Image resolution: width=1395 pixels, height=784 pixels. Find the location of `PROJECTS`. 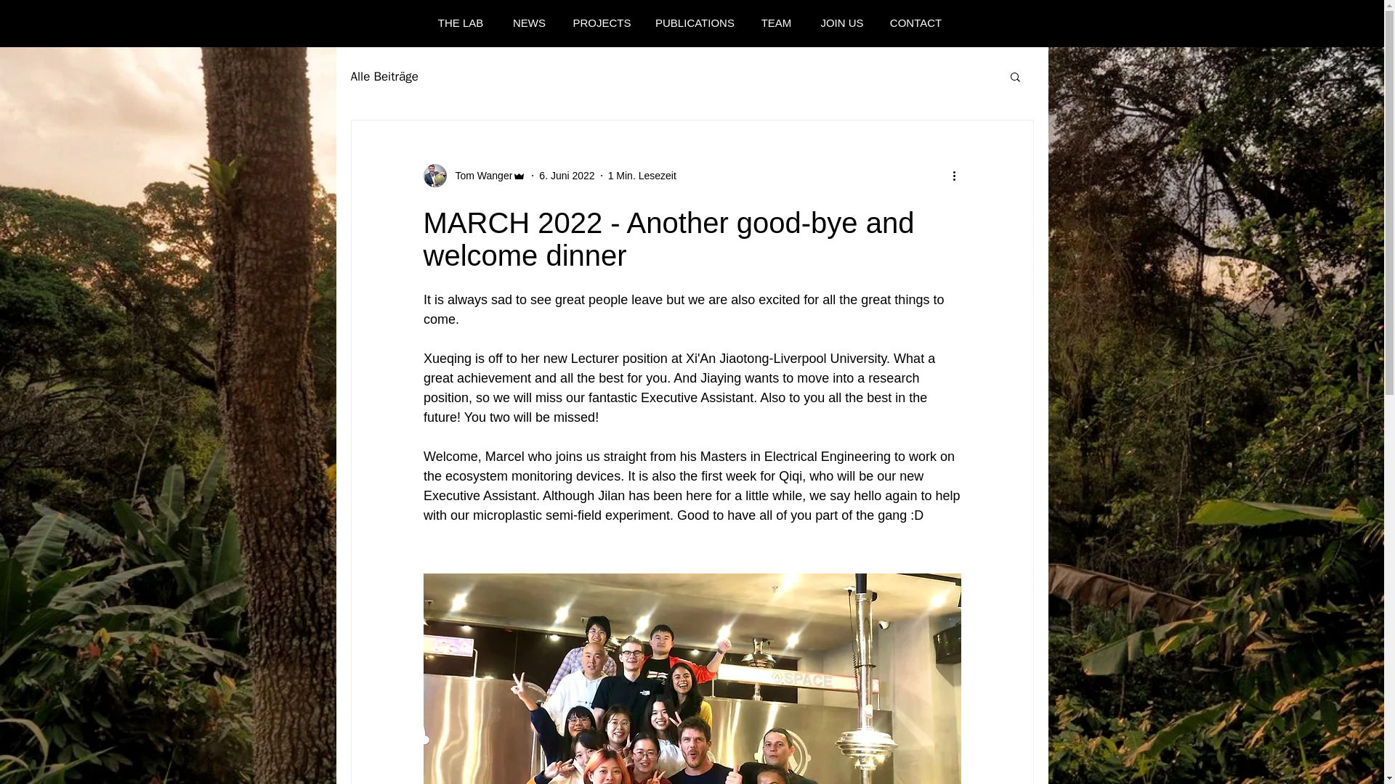

PROJECTS is located at coordinates (602, 23).